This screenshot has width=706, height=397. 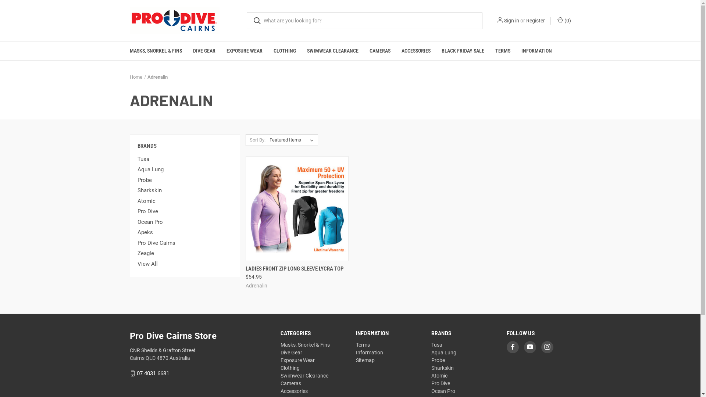 I want to click on Sign in, so click(x=511, y=21).